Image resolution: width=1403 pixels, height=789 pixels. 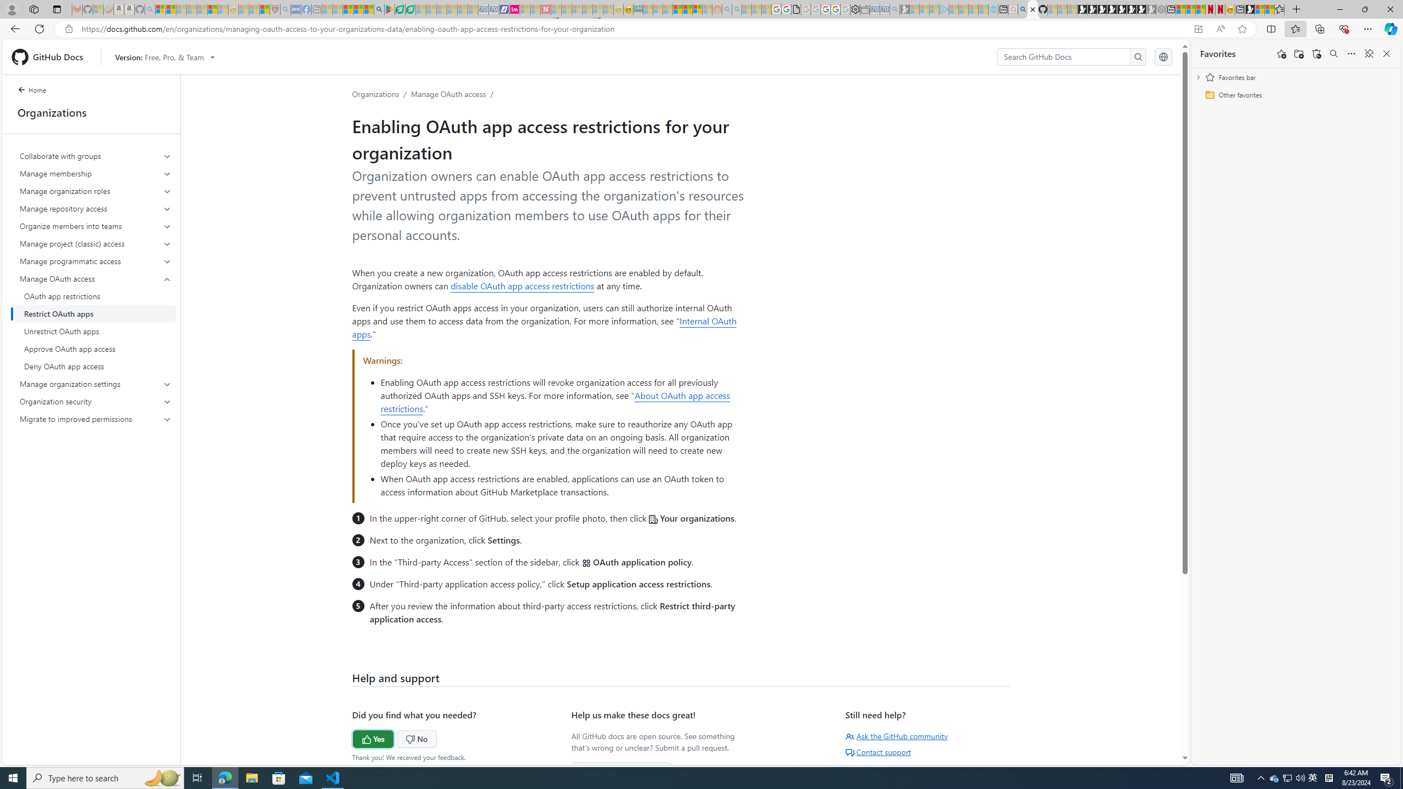 I want to click on Organization security, so click(x=95, y=401).